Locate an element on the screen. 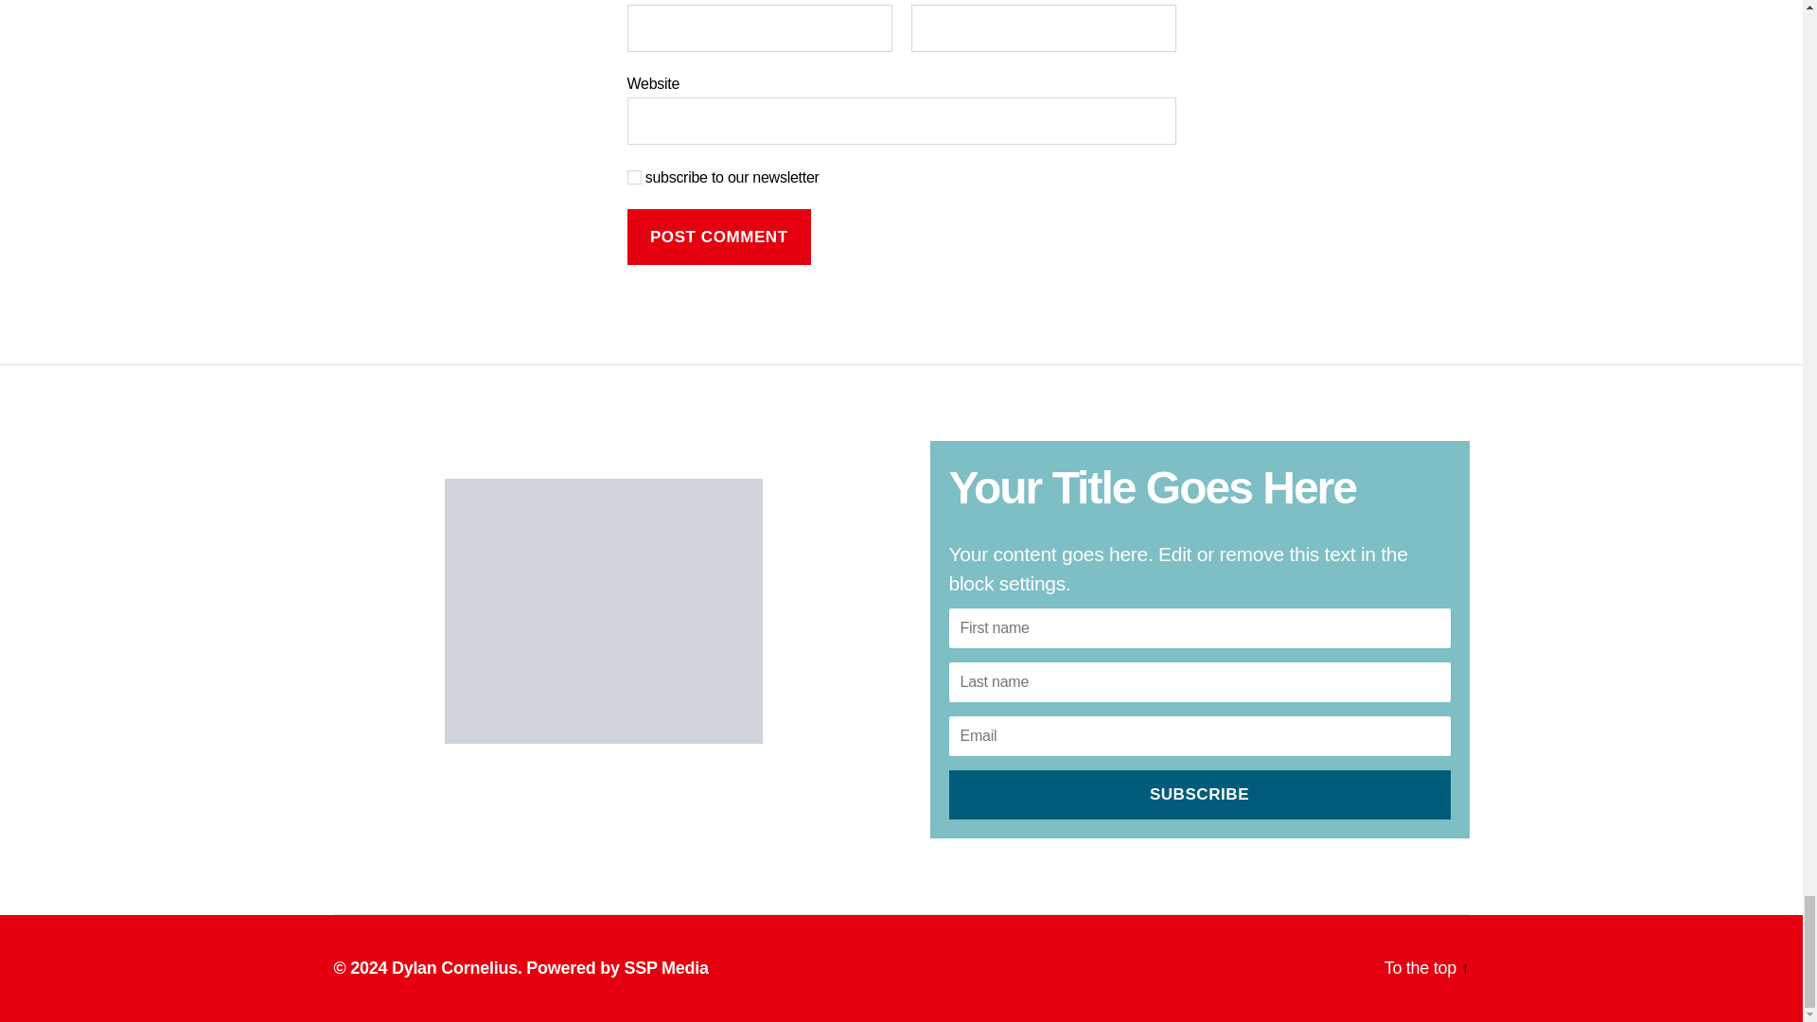  Post Comment is located at coordinates (718, 237).